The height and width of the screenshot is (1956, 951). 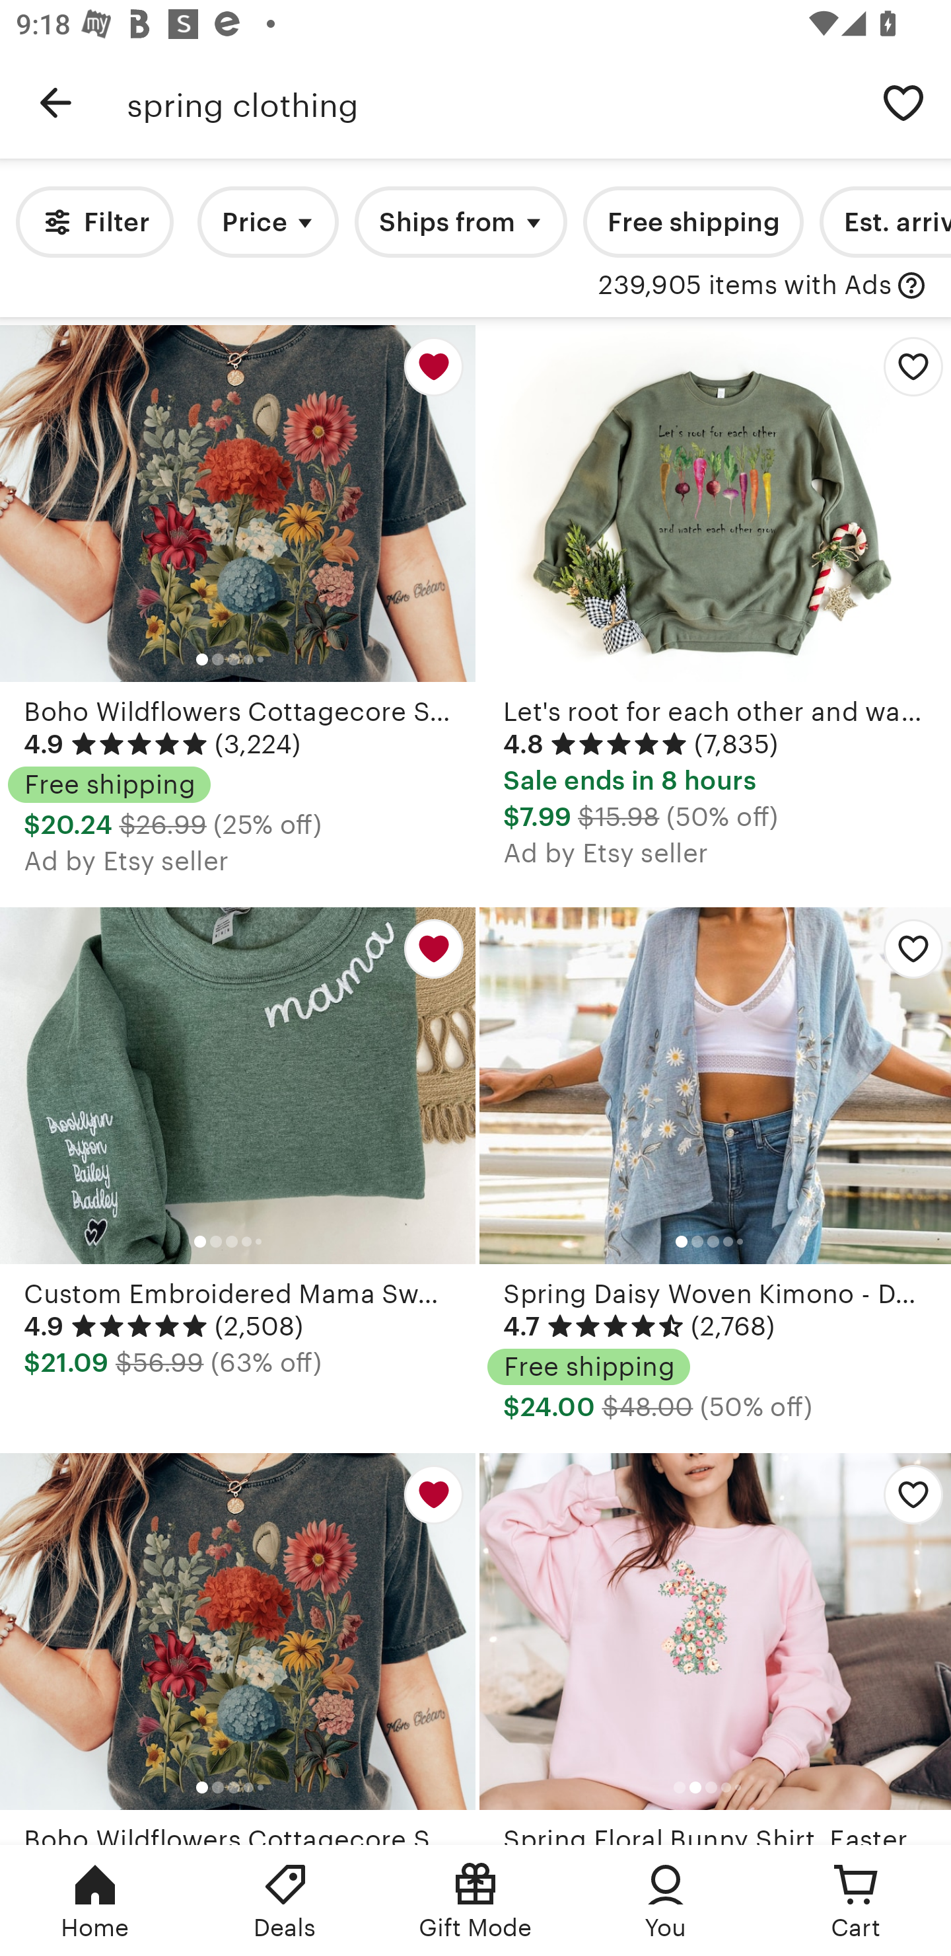 What do you see at coordinates (461, 222) in the screenshot?
I see `Ships from` at bounding box center [461, 222].